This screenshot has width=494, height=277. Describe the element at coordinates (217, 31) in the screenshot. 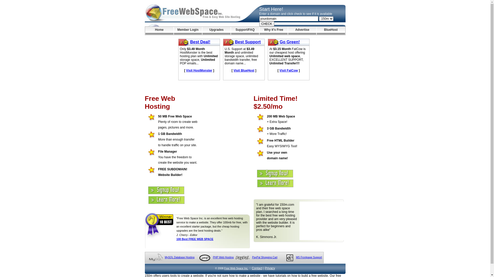

I see `Upgrades` at that location.